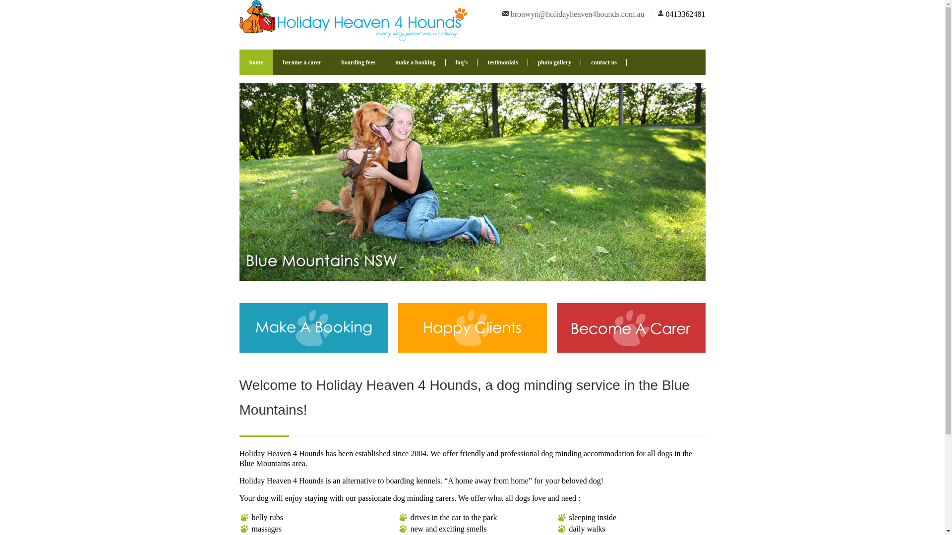 This screenshot has height=535, width=952. I want to click on make a booking, so click(416, 62).